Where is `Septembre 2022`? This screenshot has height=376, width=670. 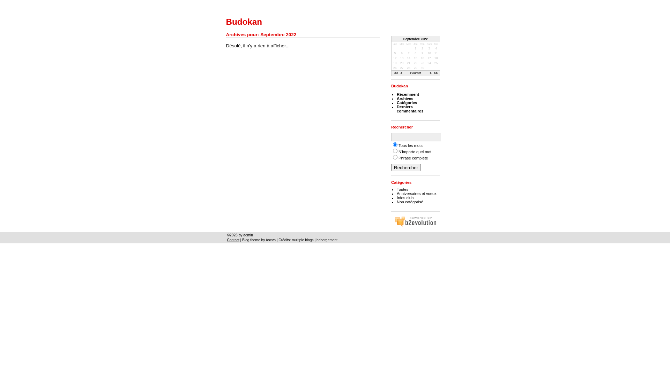 Septembre 2022 is located at coordinates (416, 39).